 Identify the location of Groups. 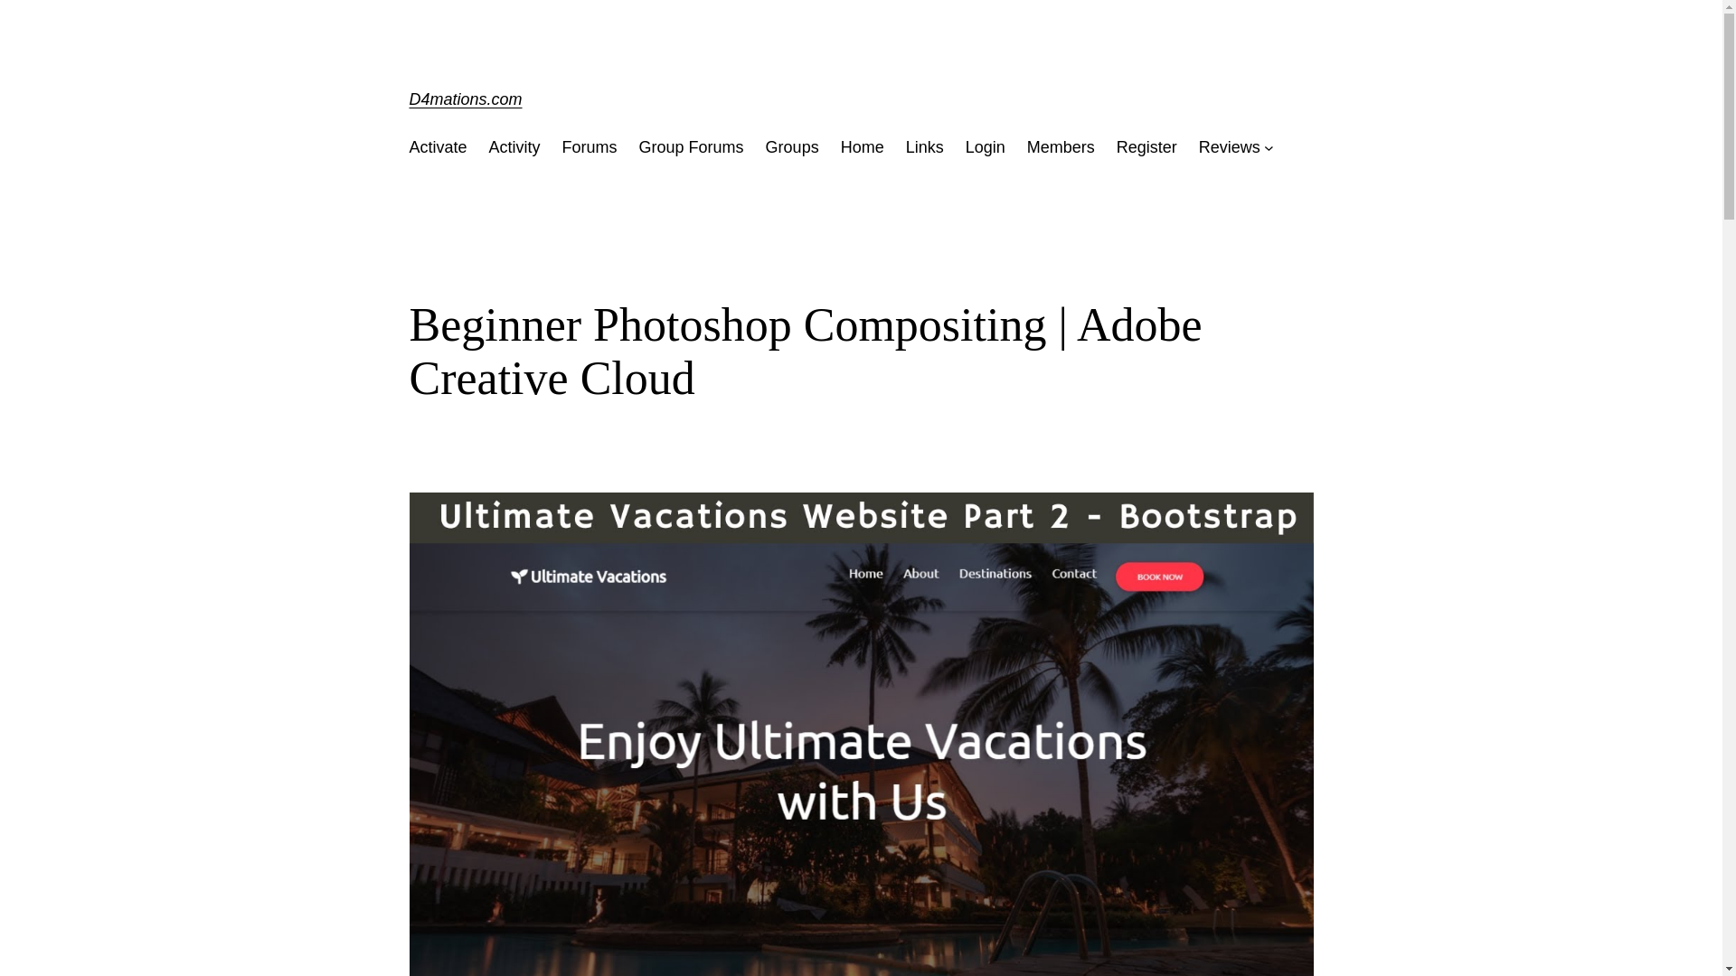
(792, 148).